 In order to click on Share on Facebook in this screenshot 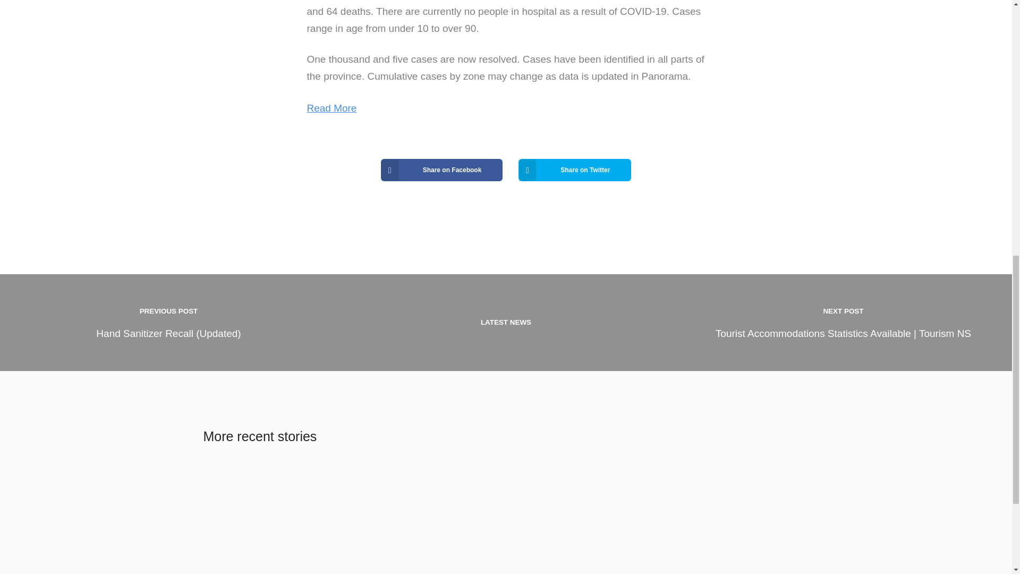, I will do `click(441, 170)`.